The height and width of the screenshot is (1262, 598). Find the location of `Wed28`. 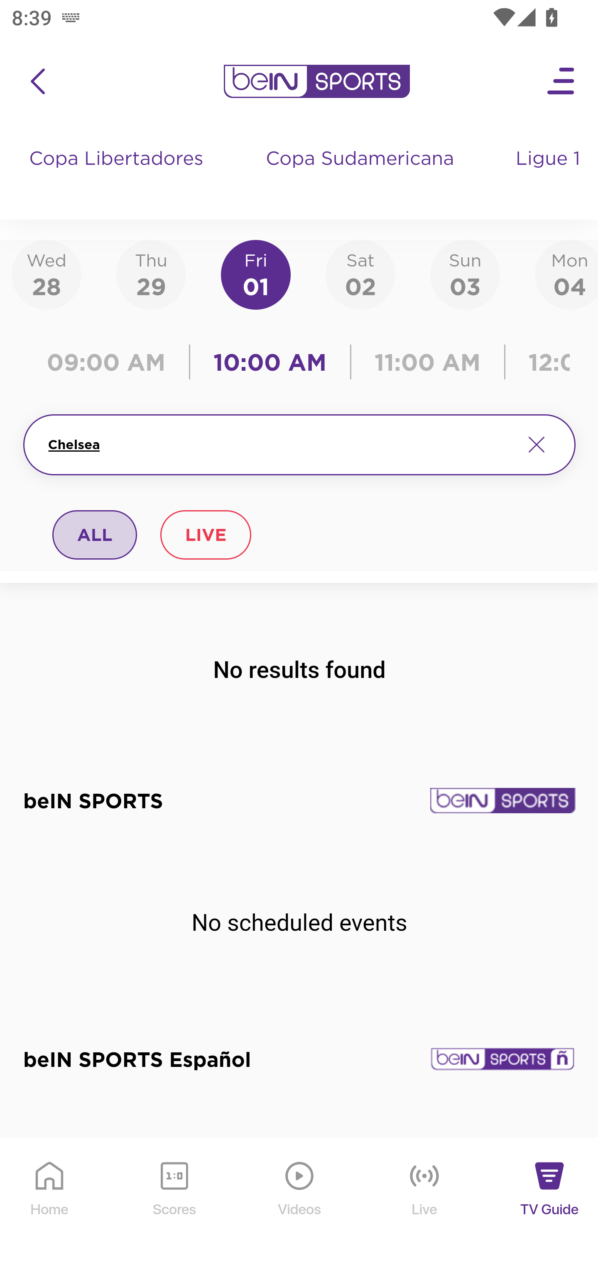

Wed28 is located at coordinates (47, 274).